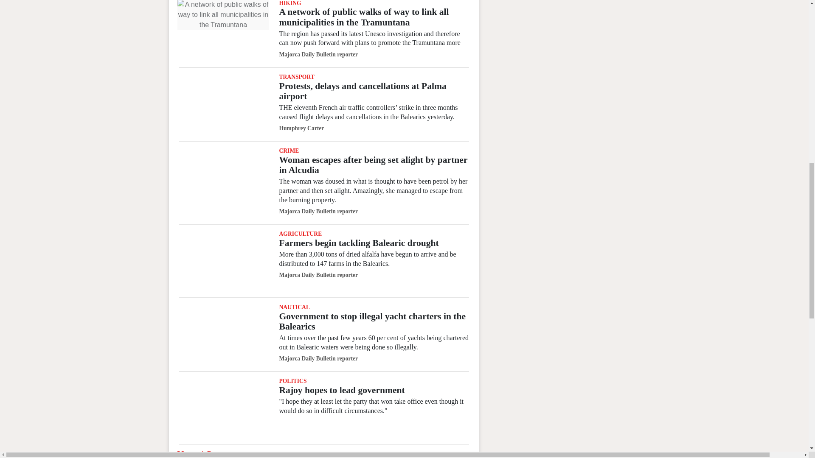  What do you see at coordinates (358, 243) in the screenshot?
I see `Farmers begin tackling Balearic drought` at bounding box center [358, 243].